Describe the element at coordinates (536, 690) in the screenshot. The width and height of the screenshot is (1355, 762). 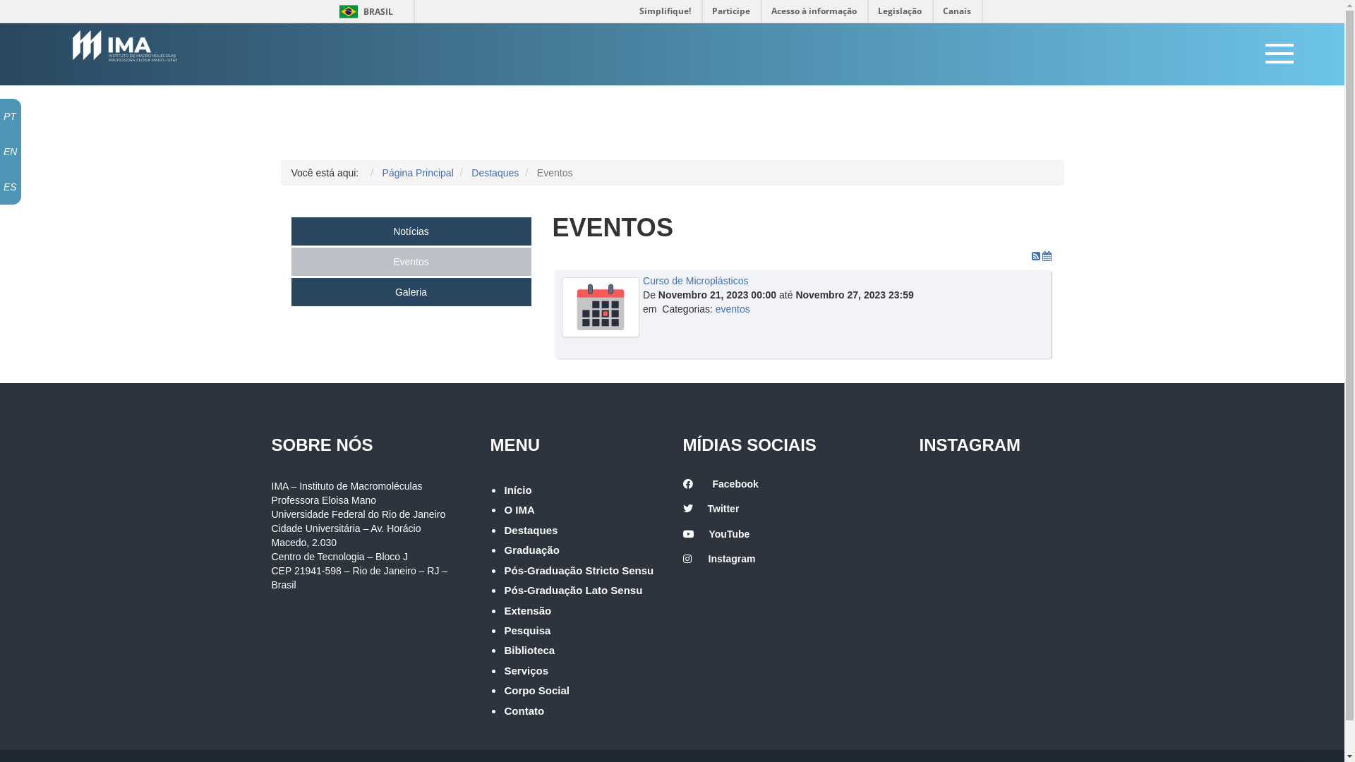
I see `Corpo Social` at that location.